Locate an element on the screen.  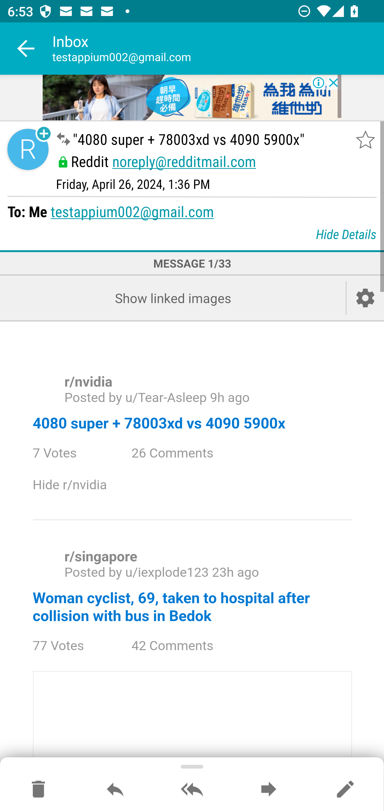
Reply is located at coordinates (115, 790).